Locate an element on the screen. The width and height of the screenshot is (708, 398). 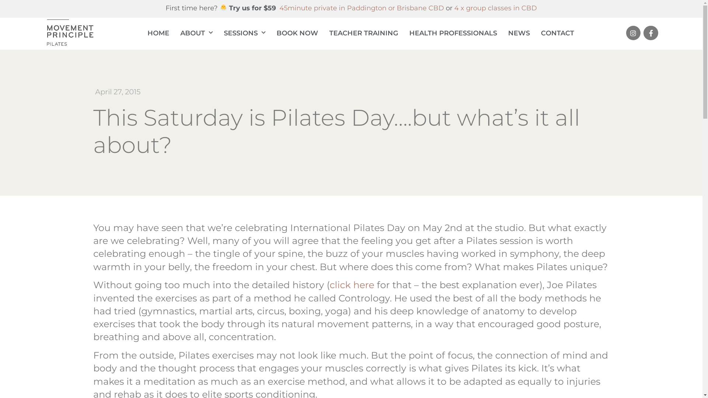
4 x group classes in CBD is located at coordinates (496, 8).